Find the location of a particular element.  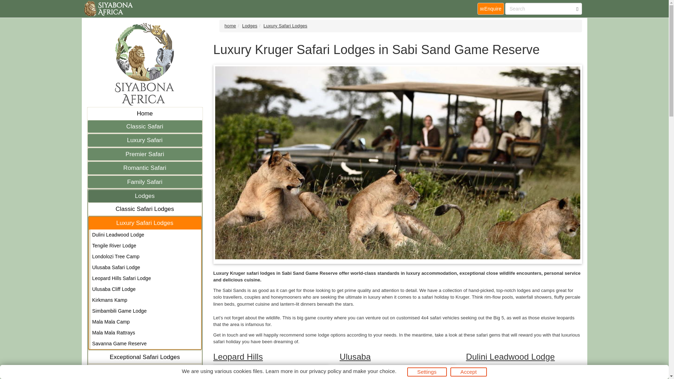

Londolozi Tree Camp is located at coordinates (145, 257).